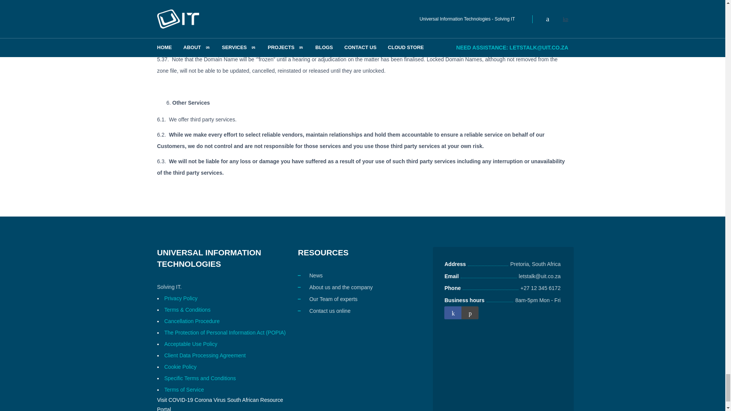  Describe the element at coordinates (200, 378) in the screenshot. I see `Specific Terms and Conditions` at that location.